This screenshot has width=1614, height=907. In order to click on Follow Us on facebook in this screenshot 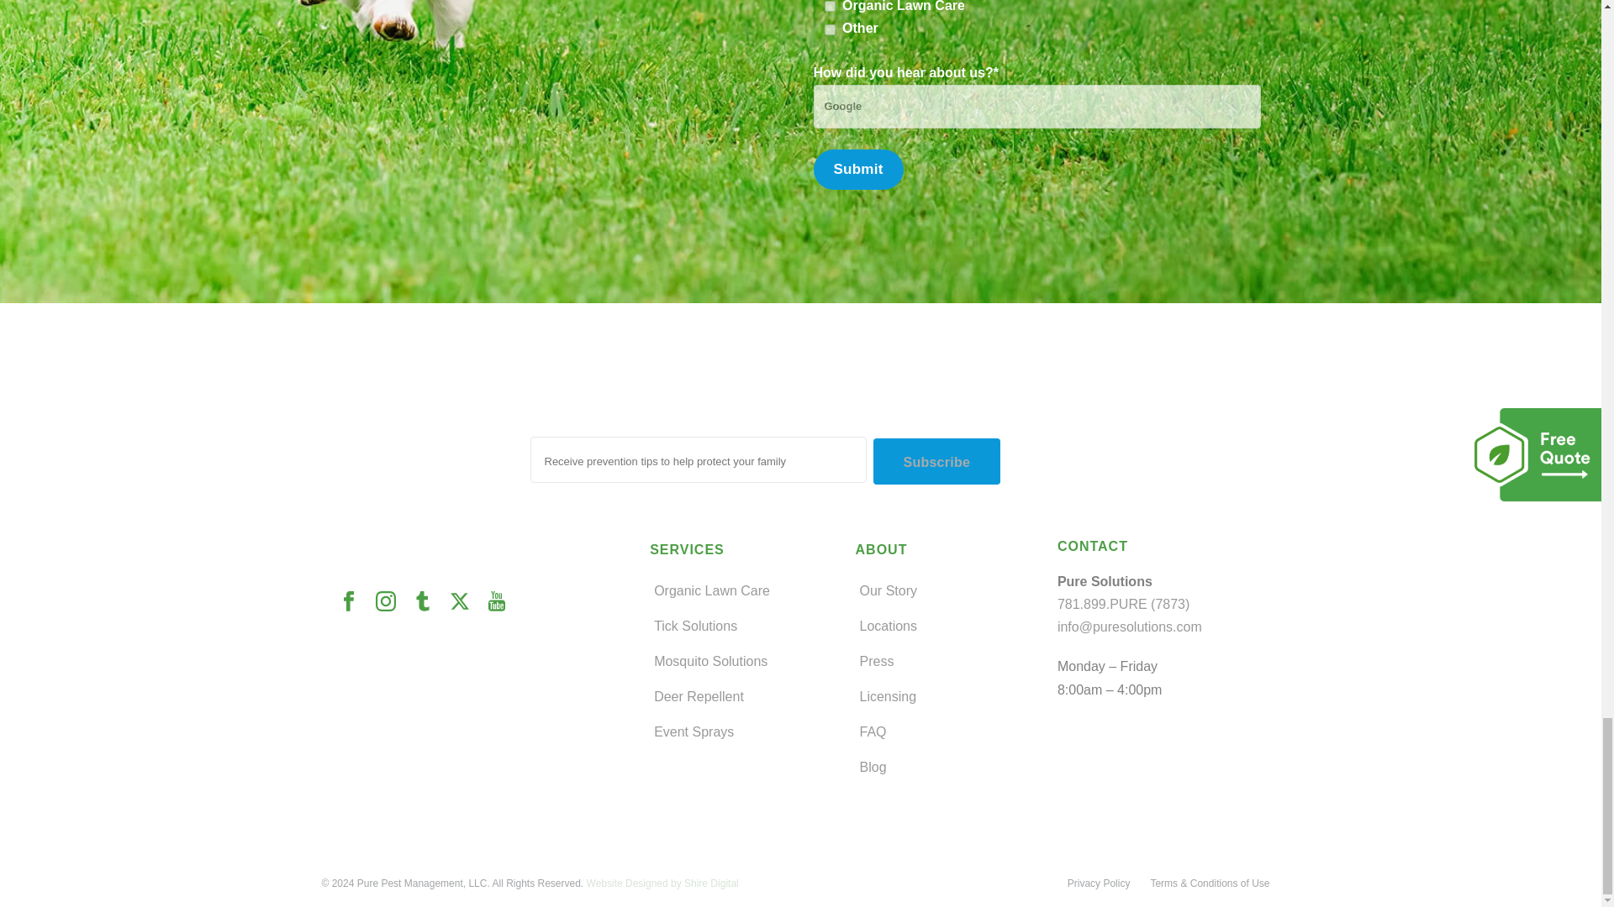, I will do `click(356, 602)`.